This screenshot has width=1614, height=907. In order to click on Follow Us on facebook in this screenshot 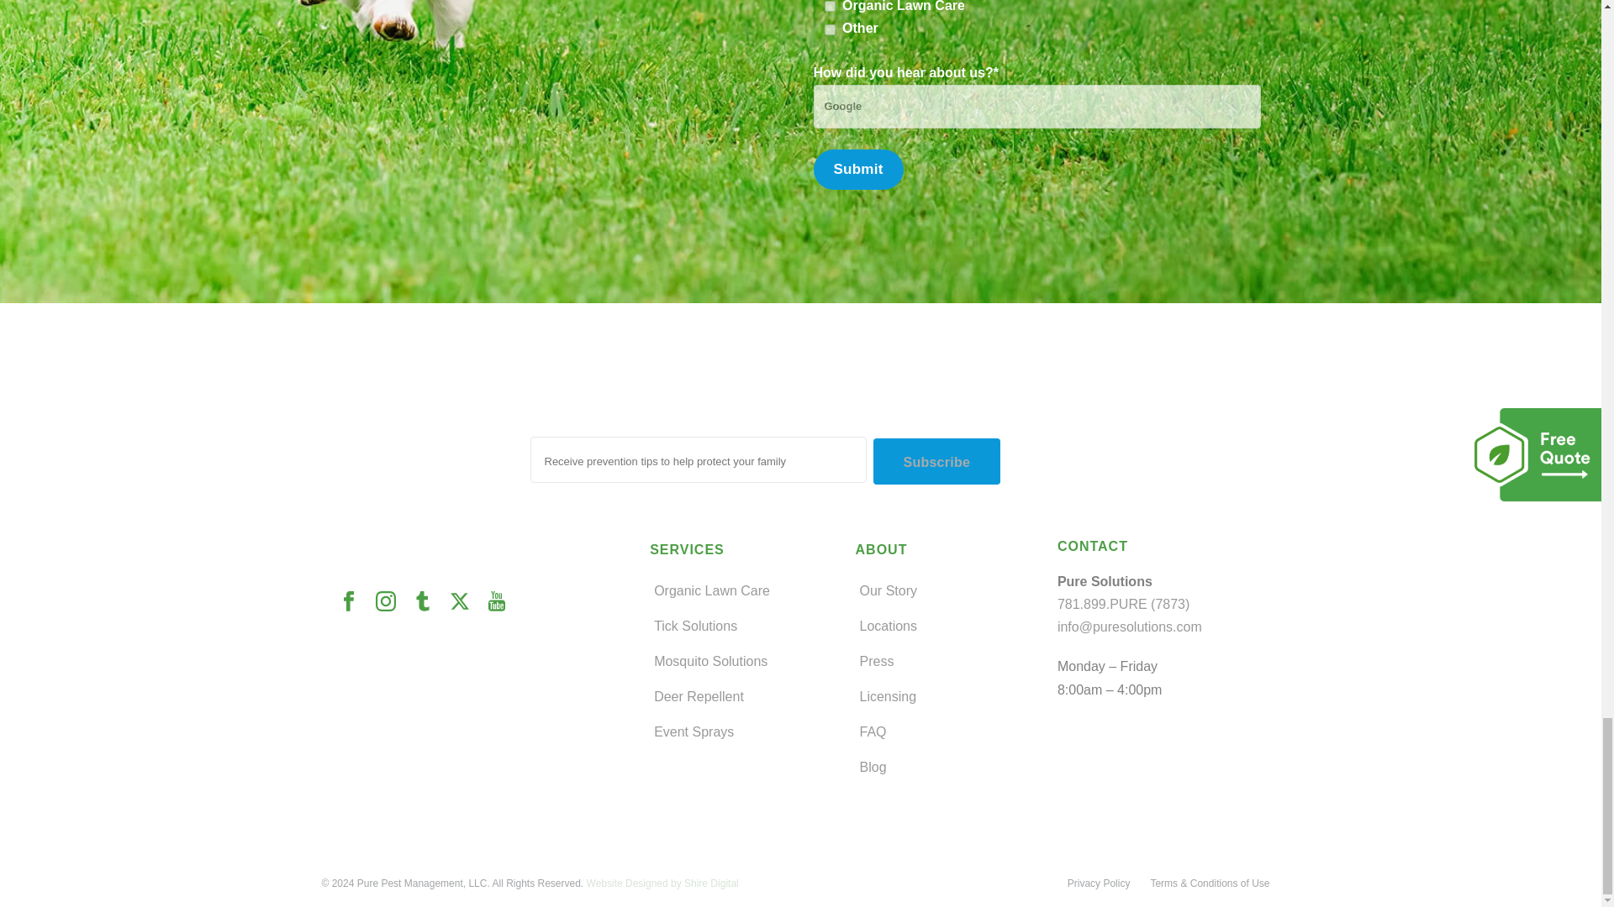, I will do `click(356, 602)`.